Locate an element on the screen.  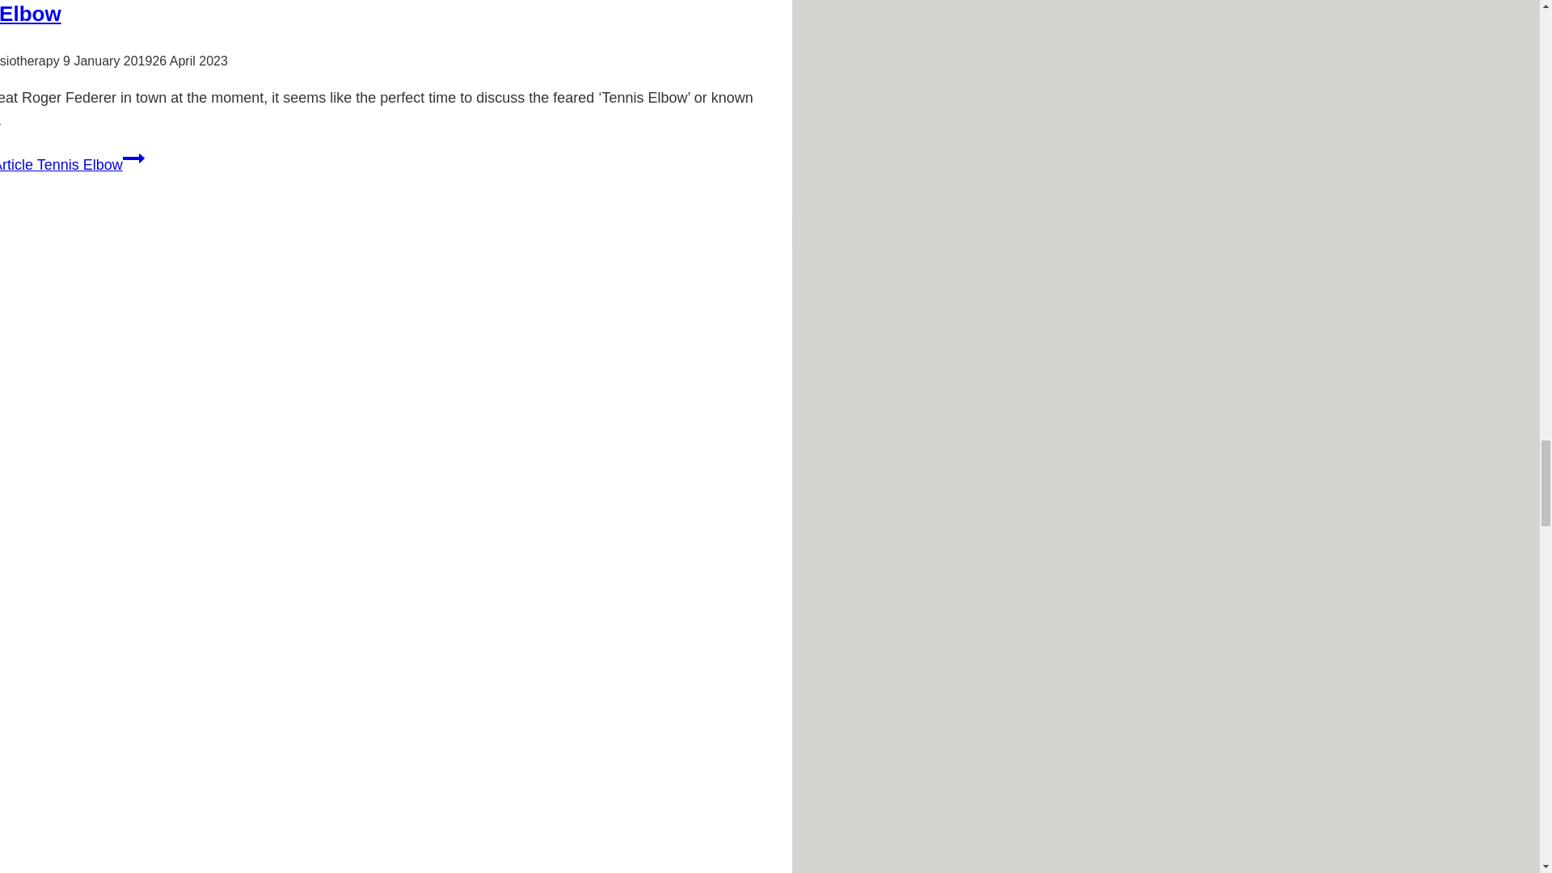
Continue is located at coordinates (133, 158).